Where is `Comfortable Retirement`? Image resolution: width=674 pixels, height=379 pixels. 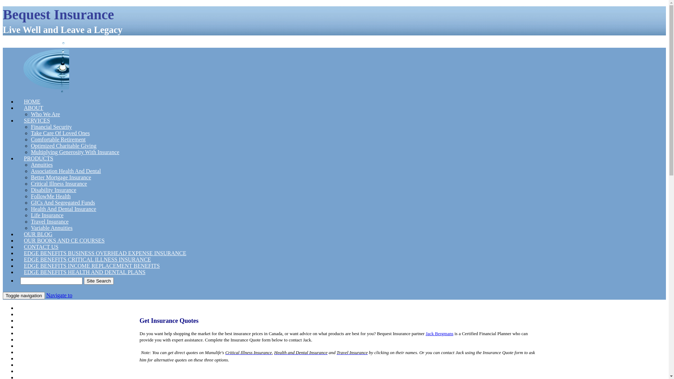
Comfortable Retirement is located at coordinates (58, 140).